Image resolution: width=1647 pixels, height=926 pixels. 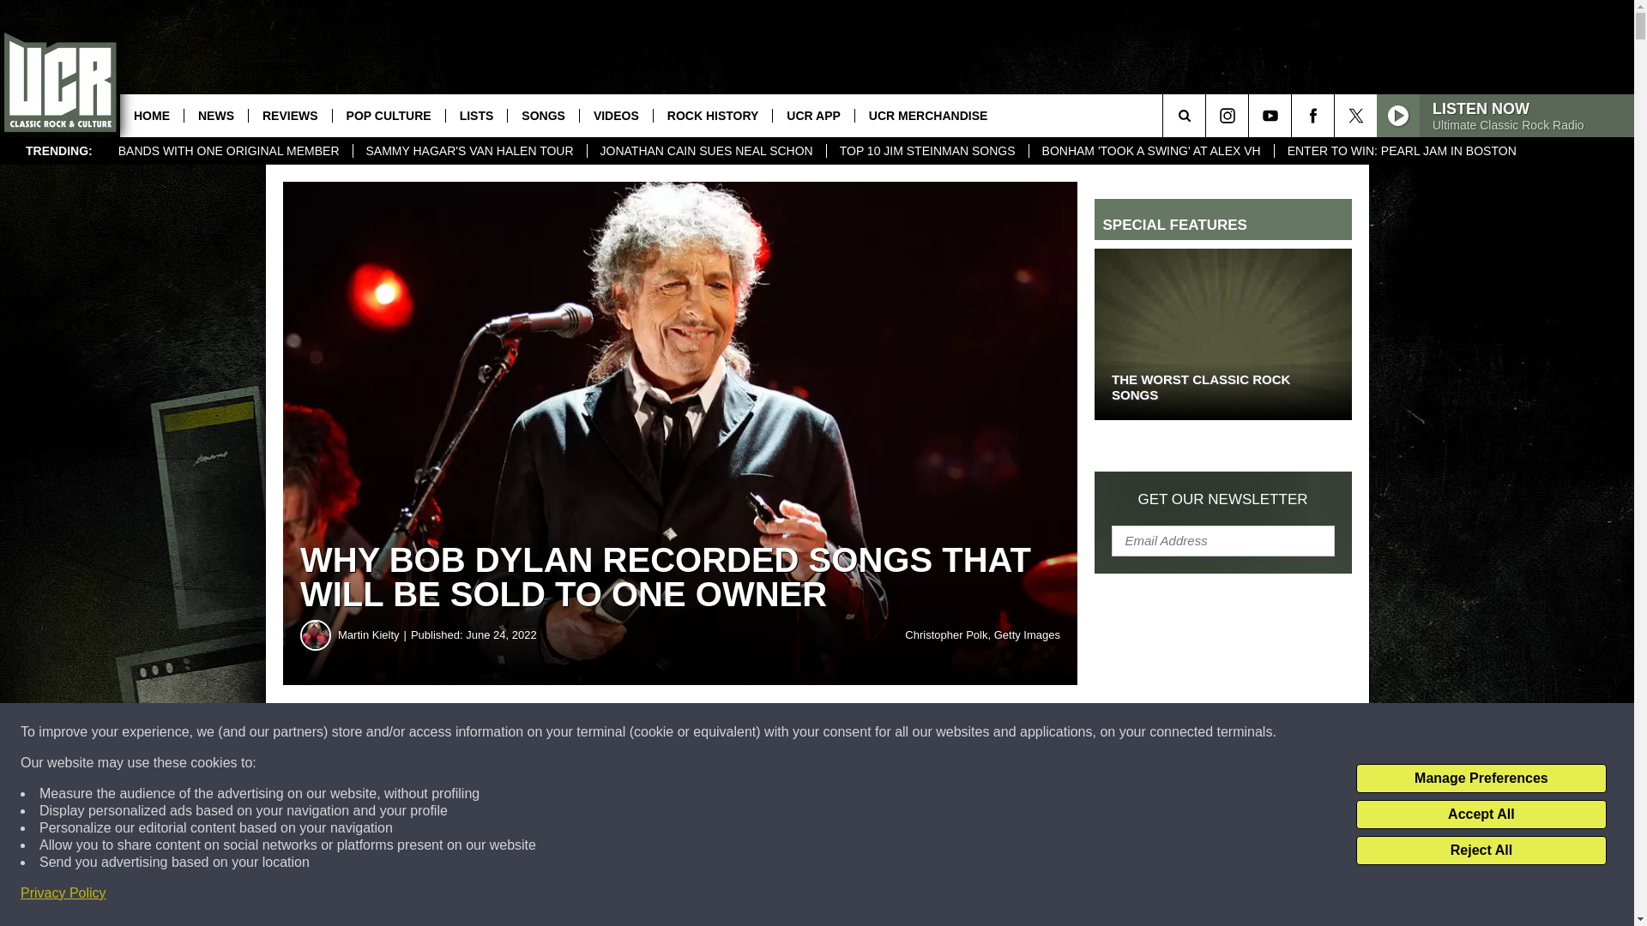 What do you see at coordinates (926, 151) in the screenshot?
I see `TOP 10 JIM STEINMAN SONGS` at bounding box center [926, 151].